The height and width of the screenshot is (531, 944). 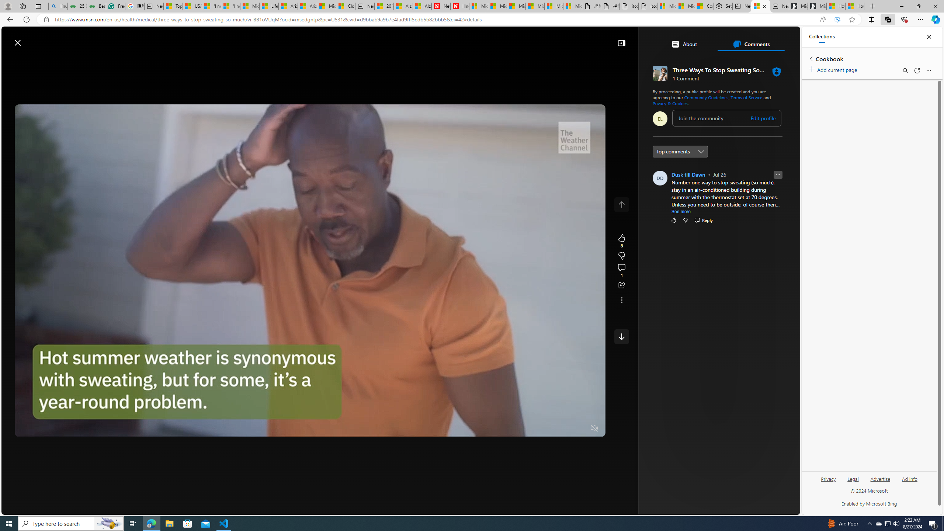 I want to click on Collapse, so click(x=621, y=43).